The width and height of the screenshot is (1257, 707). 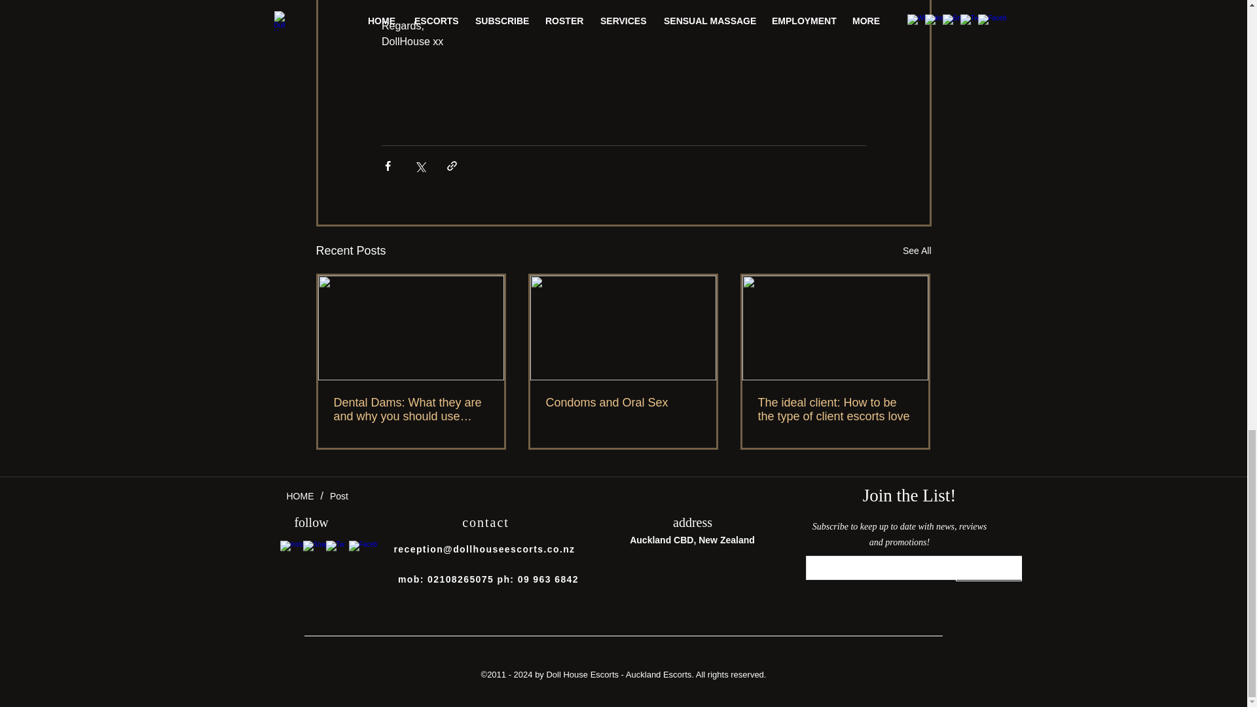 What do you see at coordinates (835, 409) in the screenshot?
I see `The ideal client: How to be the type of client escorts love` at bounding box center [835, 409].